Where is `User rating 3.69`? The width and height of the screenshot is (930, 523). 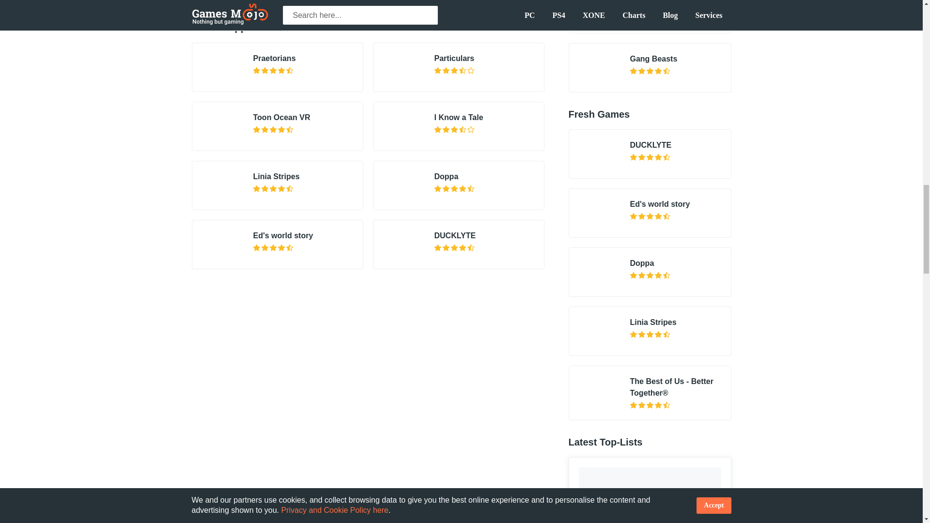
User rating 3.69 is located at coordinates (455, 71).